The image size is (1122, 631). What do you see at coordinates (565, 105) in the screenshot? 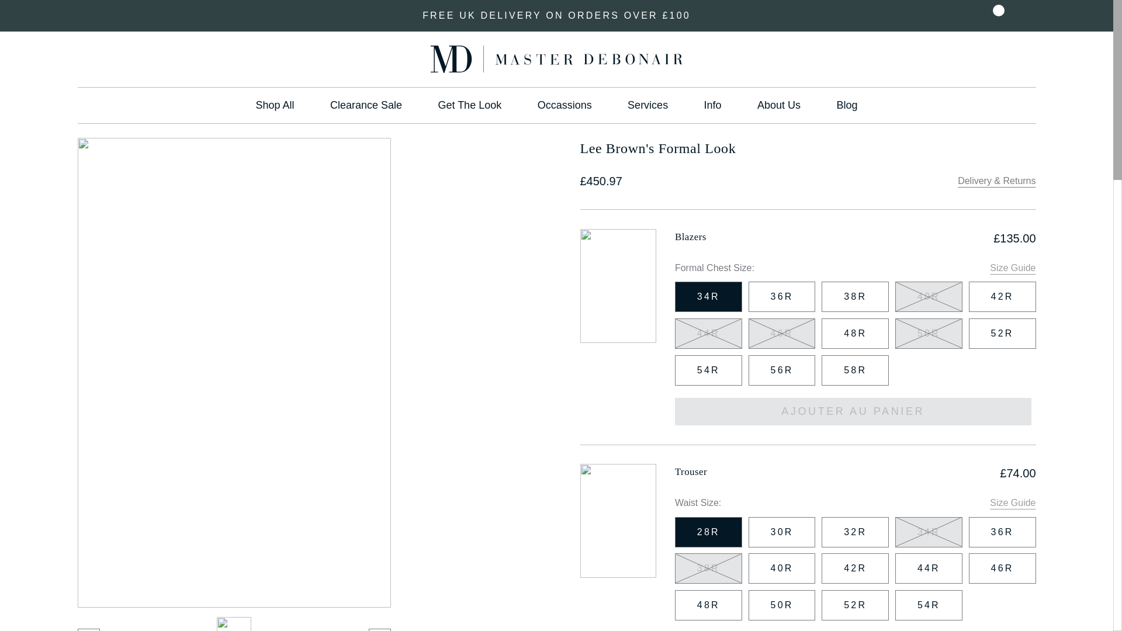
I see `Occassions` at bounding box center [565, 105].